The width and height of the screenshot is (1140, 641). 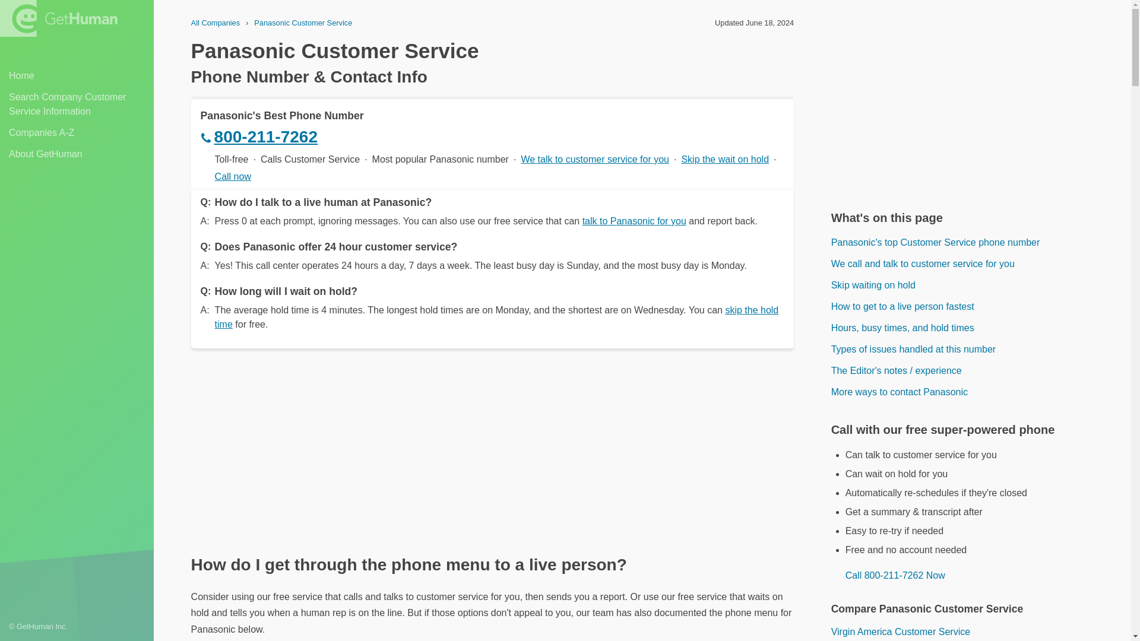 I want to click on GetHuman, so click(x=58, y=18).